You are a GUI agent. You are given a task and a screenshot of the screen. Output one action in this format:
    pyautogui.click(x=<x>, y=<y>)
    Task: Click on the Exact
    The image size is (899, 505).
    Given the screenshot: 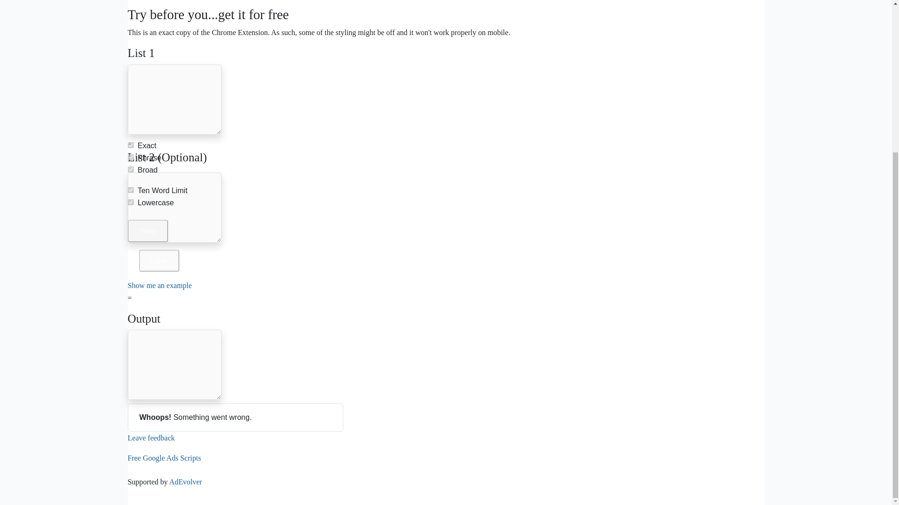 What is the action you would take?
    pyautogui.click(x=130, y=145)
    